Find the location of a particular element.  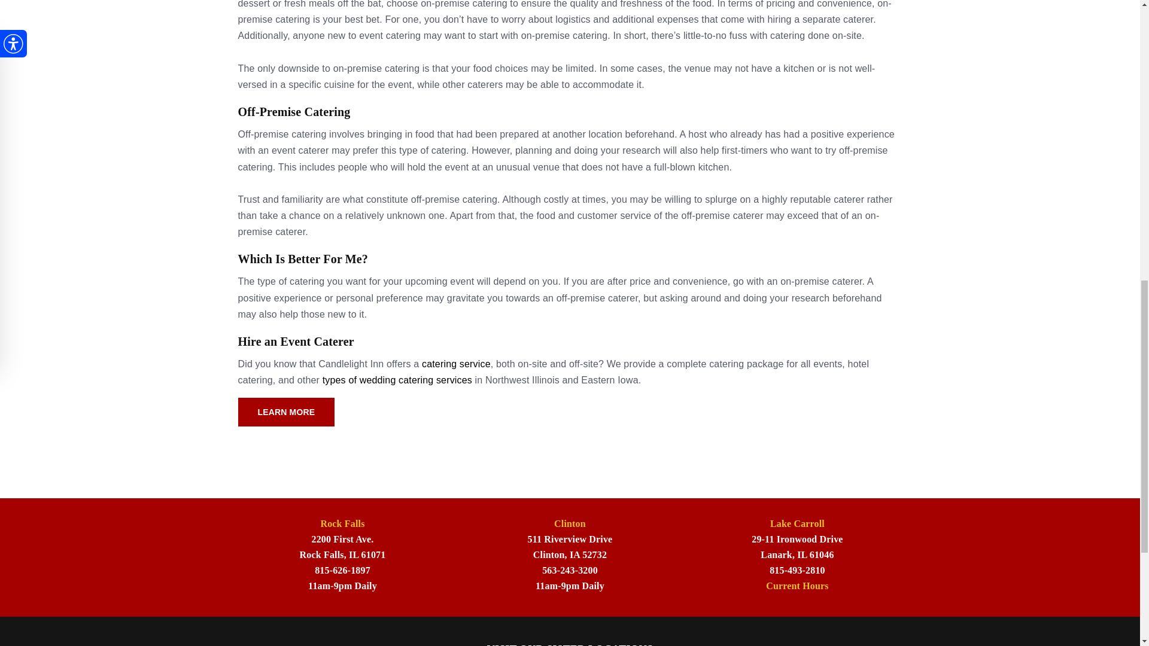

Current Hours is located at coordinates (797, 586).